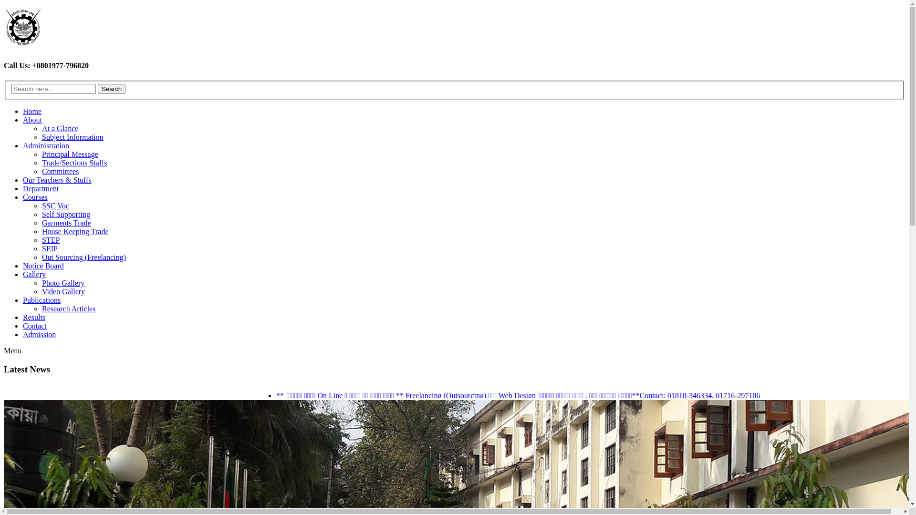 Image resolution: width=916 pixels, height=515 pixels. Describe the element at coordinates (60, 172) in the screenshot. I see `Committees` at that location.